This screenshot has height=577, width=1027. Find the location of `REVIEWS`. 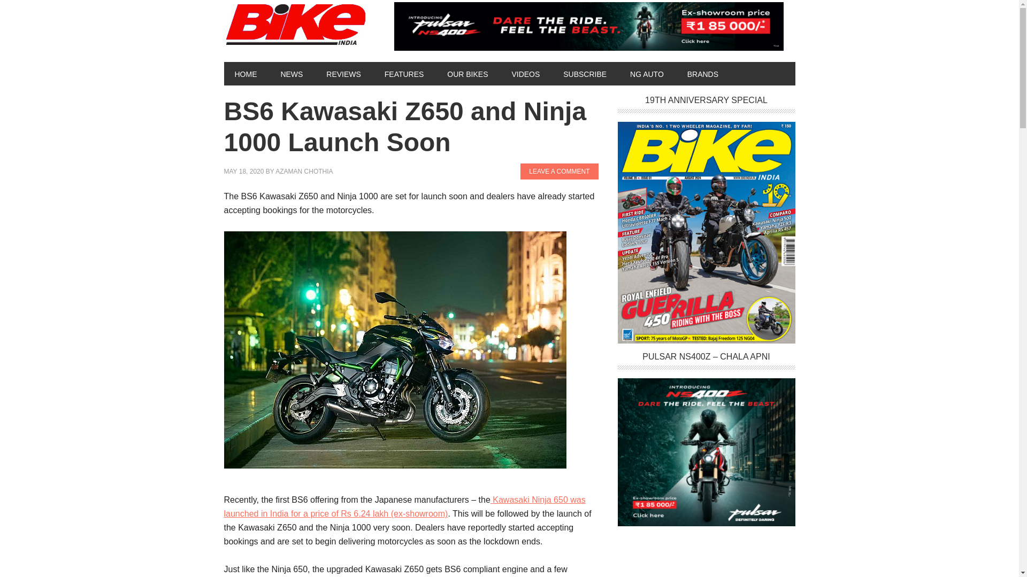

REVIEWS is located at coordinates (343, 73).